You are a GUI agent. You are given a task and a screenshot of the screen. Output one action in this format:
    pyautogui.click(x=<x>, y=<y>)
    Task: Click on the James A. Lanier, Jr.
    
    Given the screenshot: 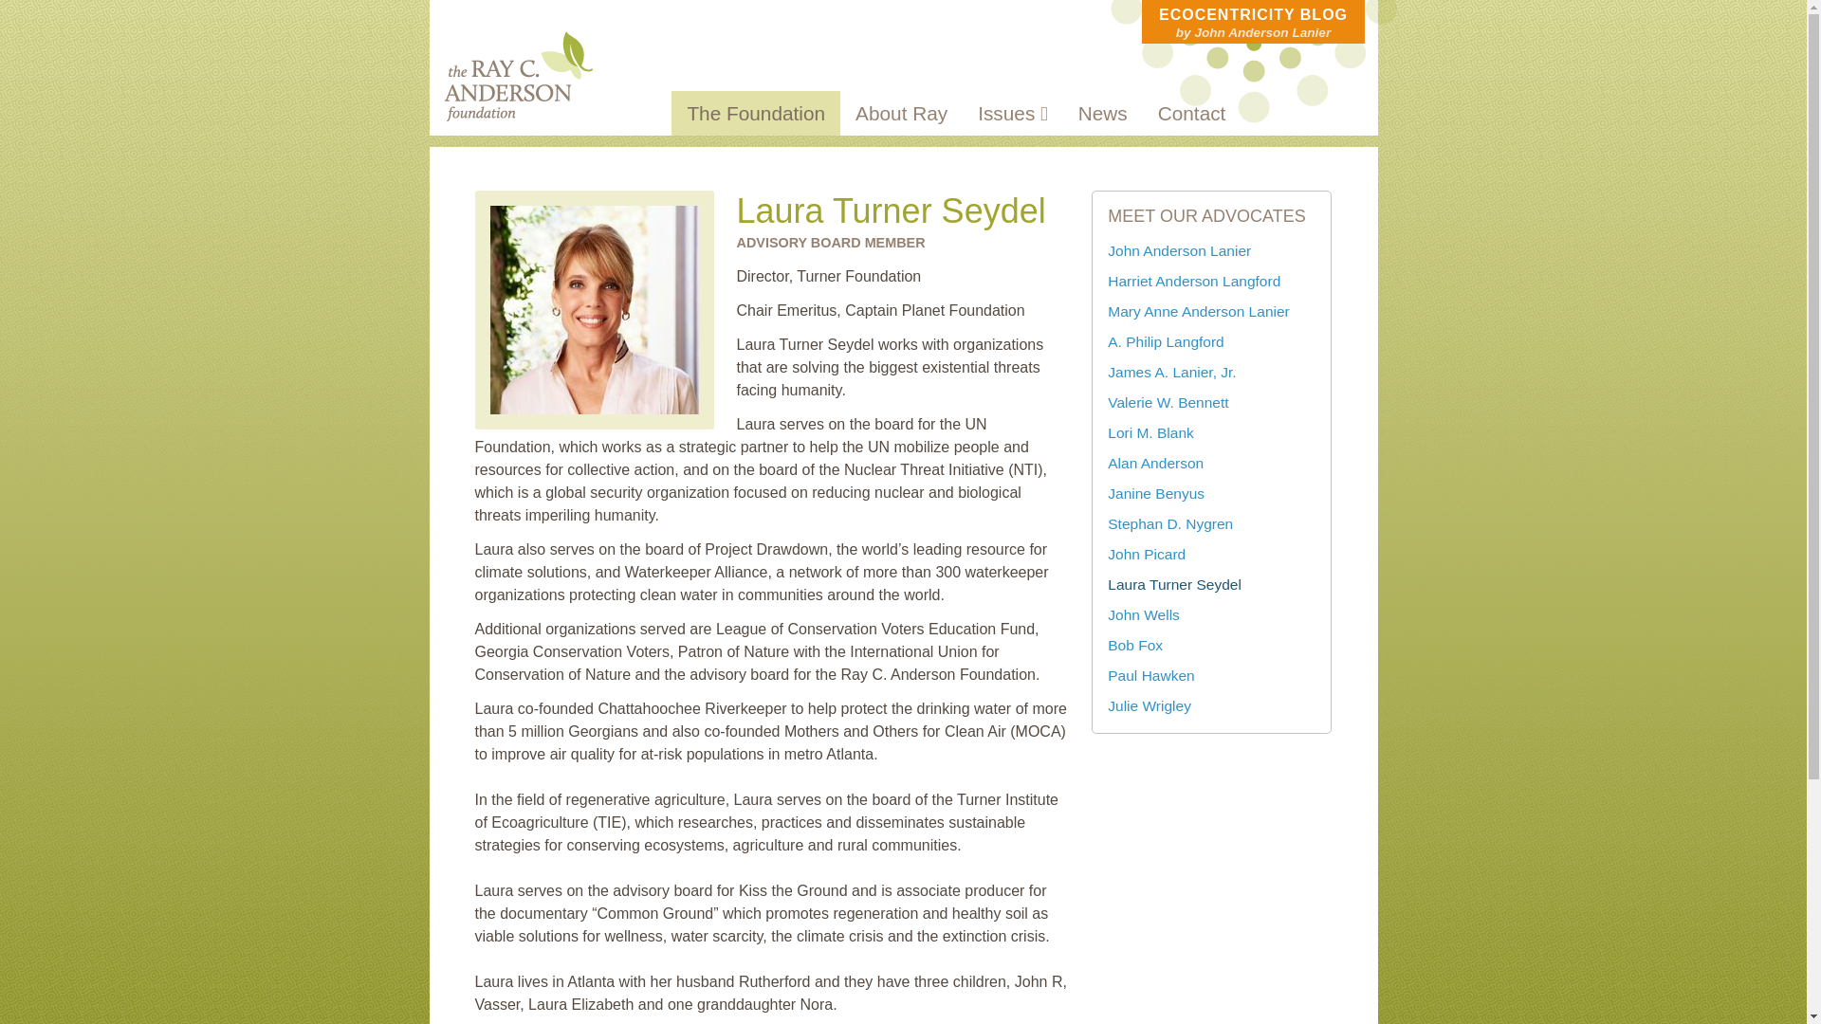 What is the action you would take?
    pyautogui.click(x=1171, y=372)
    